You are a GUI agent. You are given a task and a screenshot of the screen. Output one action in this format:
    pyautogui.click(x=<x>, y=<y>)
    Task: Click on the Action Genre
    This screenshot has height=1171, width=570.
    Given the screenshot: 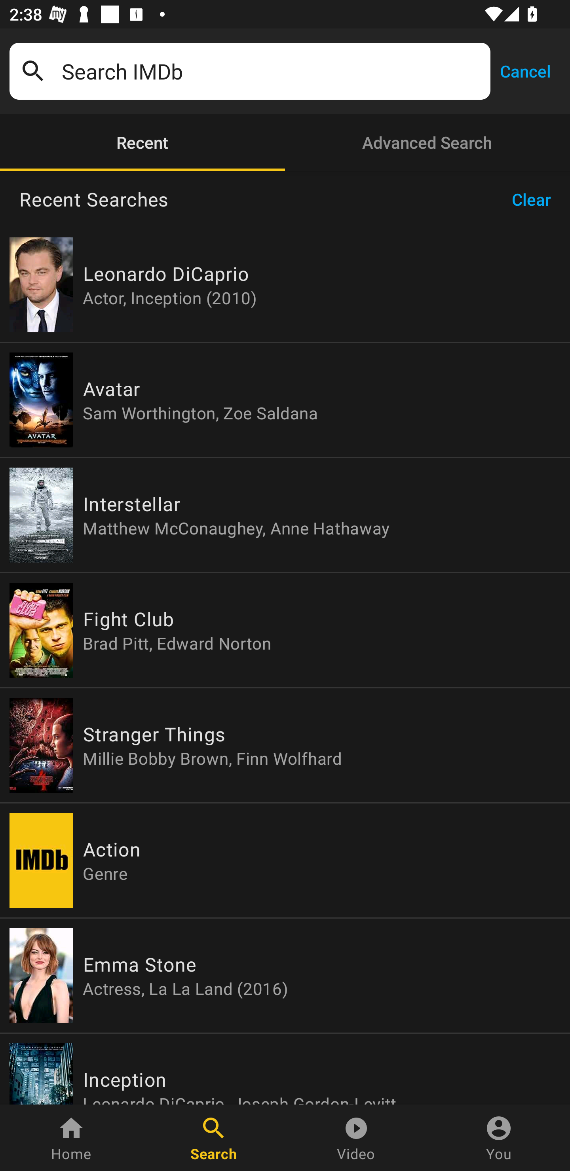 What is the action you would take?
    pyautogui.click(x=285, y=860)
    